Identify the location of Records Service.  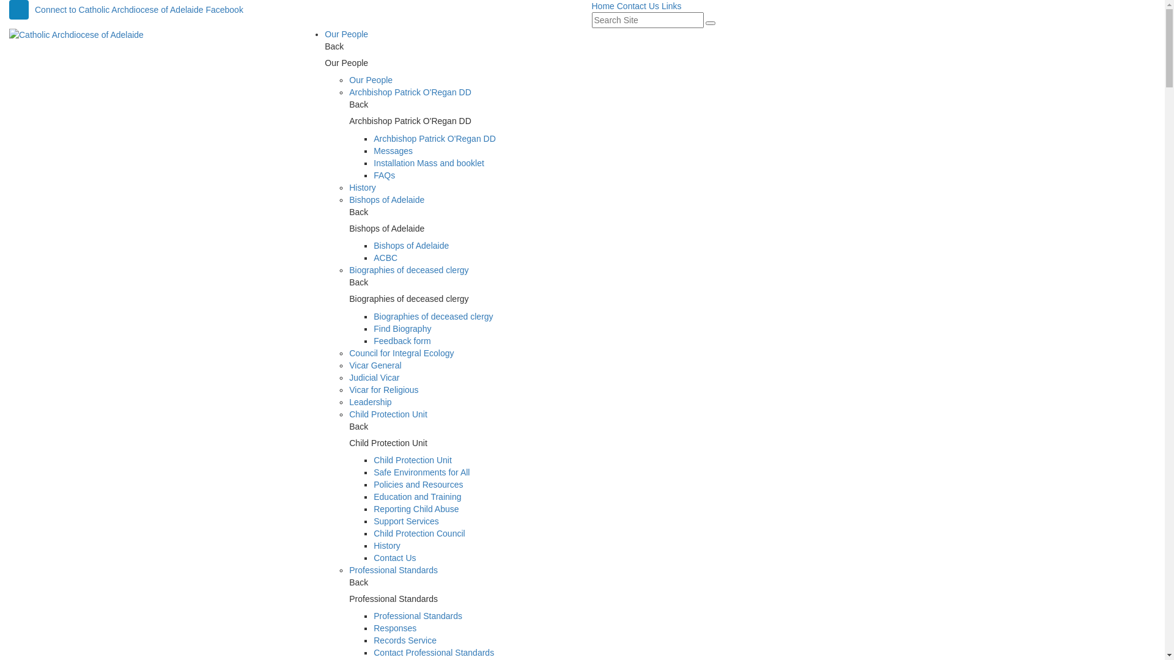
(405, 640).